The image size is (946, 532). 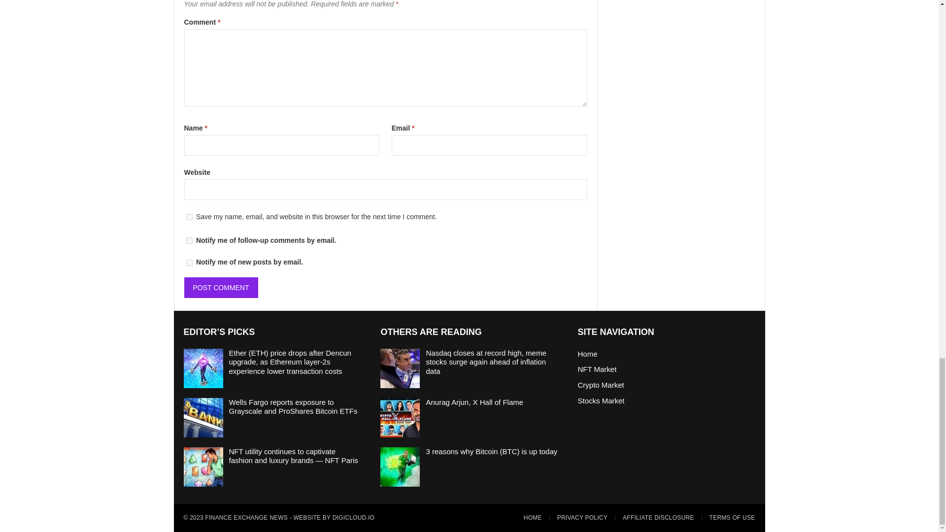 What do you see at coordinates (189, 263) in the screenshot?
I see `subscribe` at bounding box center [189, 263].